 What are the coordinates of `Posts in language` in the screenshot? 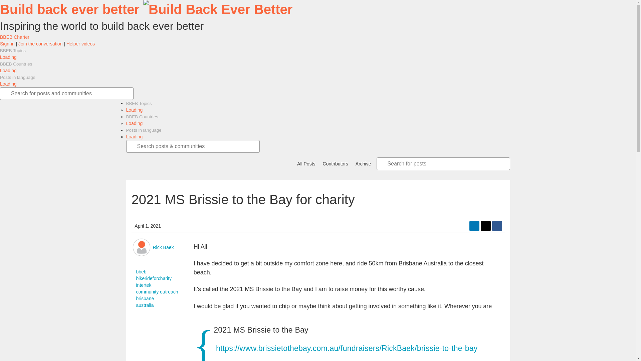 It's located at (17, 77).